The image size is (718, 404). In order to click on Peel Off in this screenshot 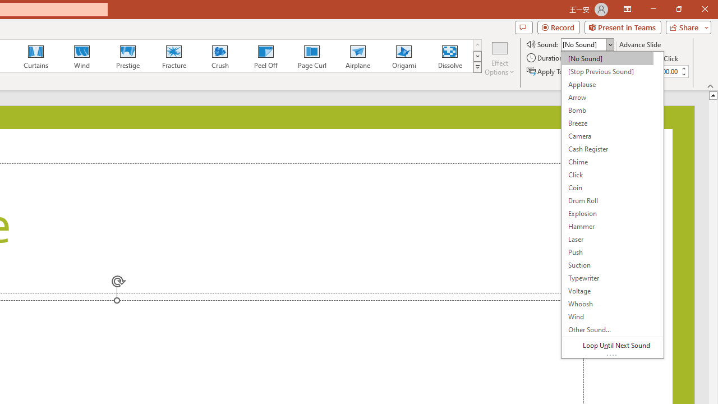, I will do `click(265, 56)`.